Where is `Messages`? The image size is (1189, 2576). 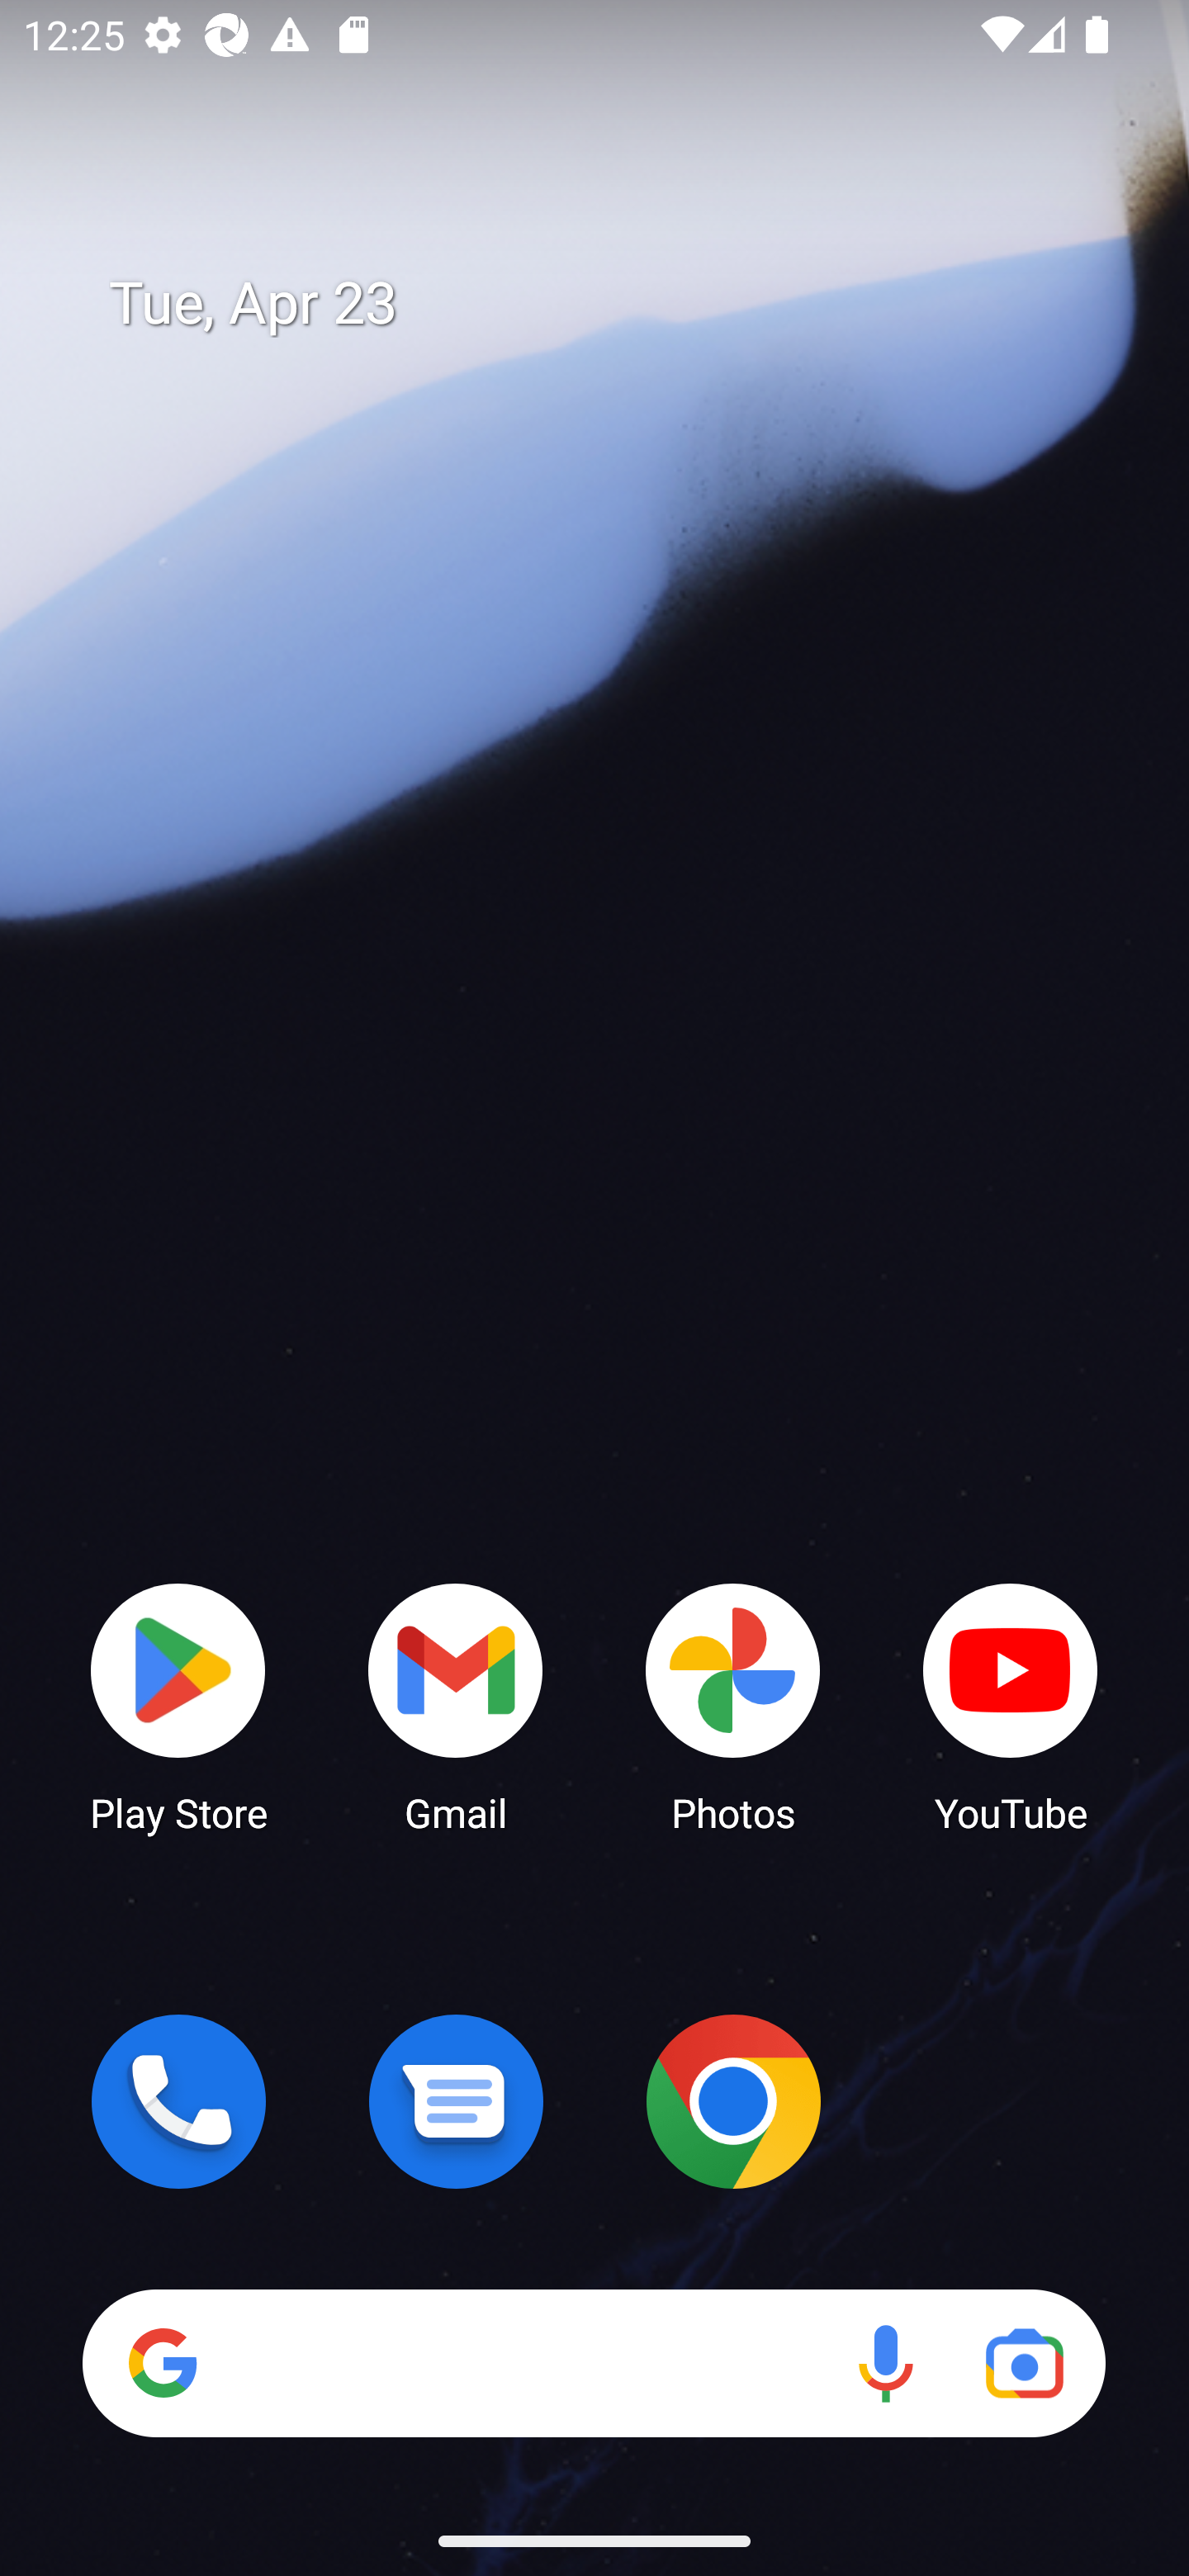
Messages is located at coordinates (456, 2101).